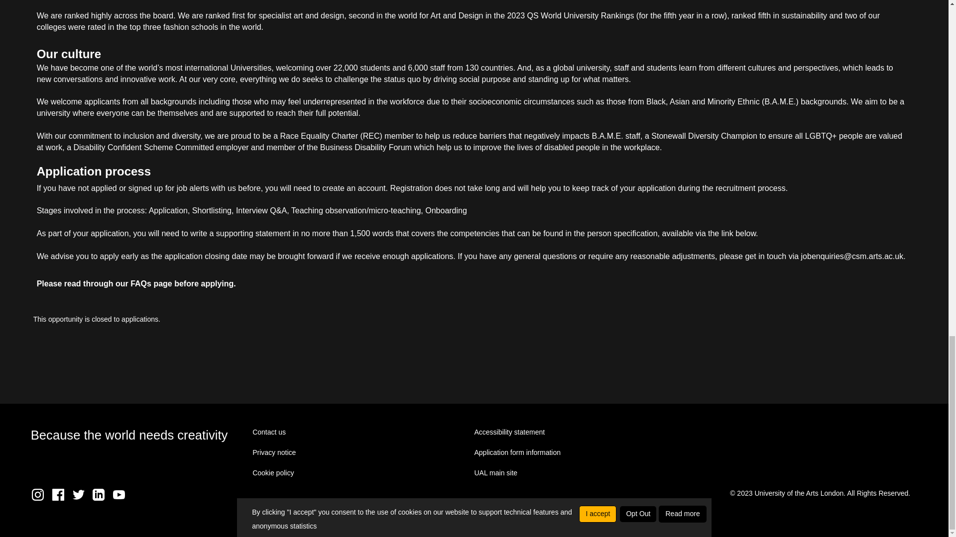 This screenshot has width=956, height=537. What do you see at coordinates (273, 472) in the screenshot?
I see `Cookie policy` at bounding box center [273, 472].